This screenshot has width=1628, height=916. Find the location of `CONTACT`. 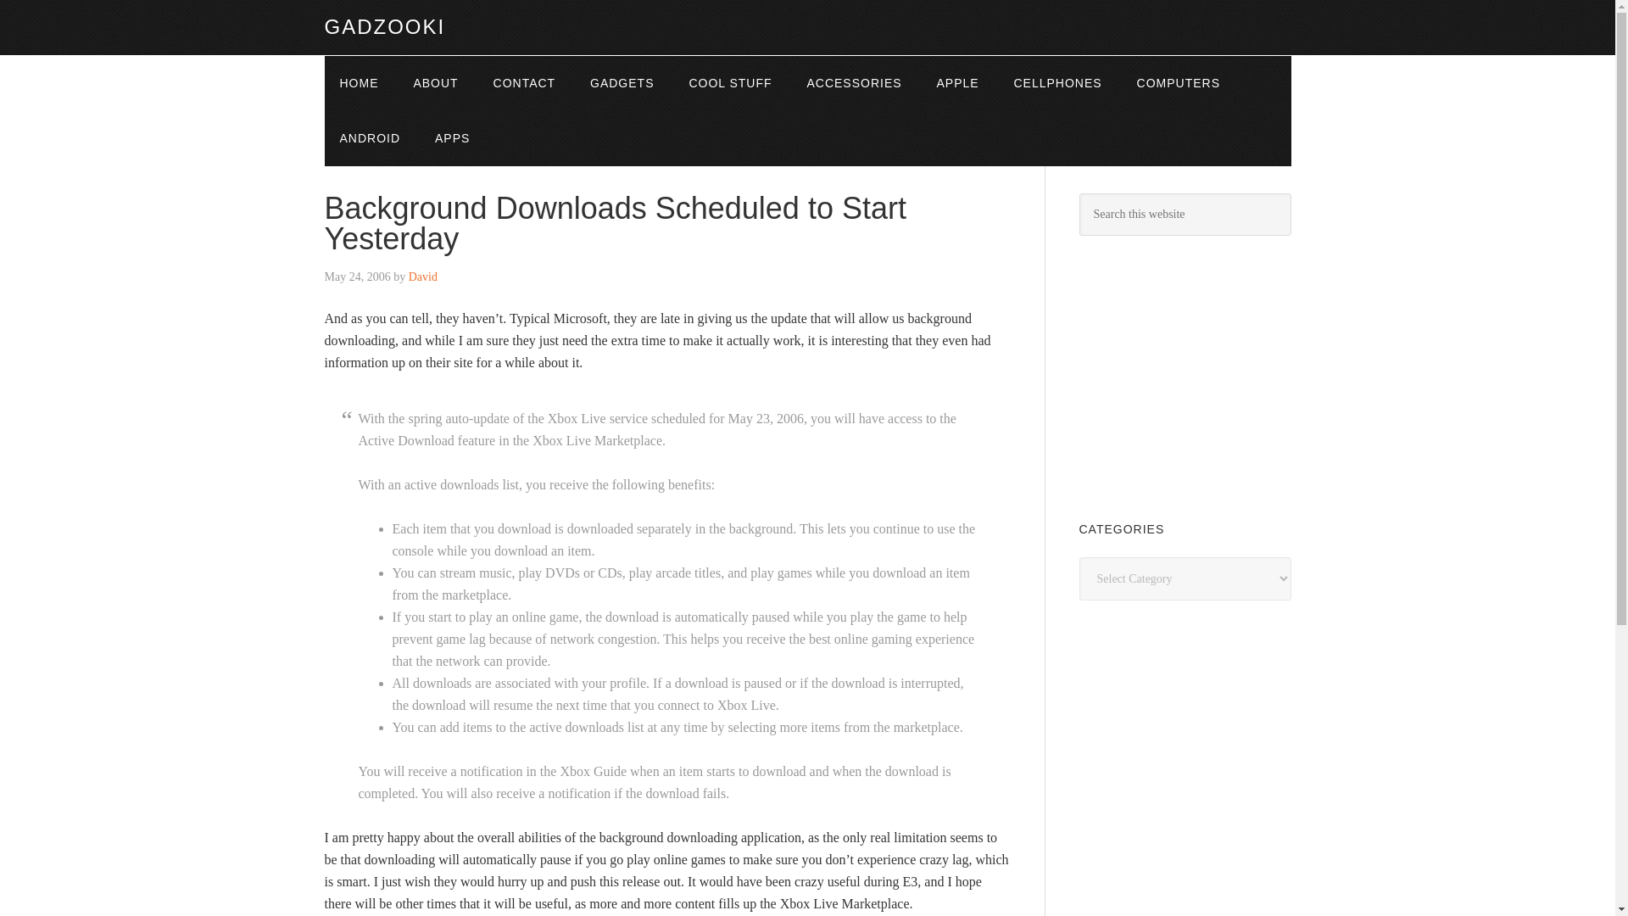

CONTACT is located at coordinates (524, 83).